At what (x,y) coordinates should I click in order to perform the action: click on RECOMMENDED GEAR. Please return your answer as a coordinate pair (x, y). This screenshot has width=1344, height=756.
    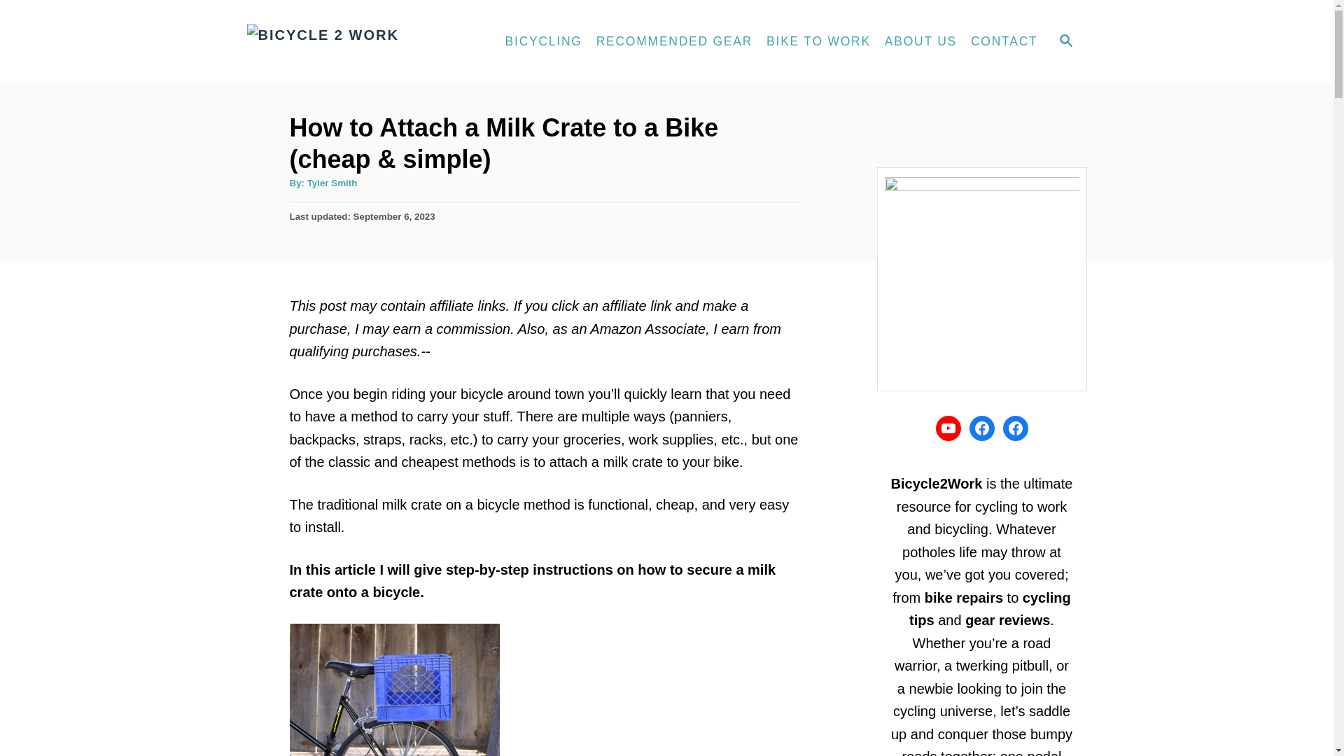
    Looking at the image, I should click on (674, 42).